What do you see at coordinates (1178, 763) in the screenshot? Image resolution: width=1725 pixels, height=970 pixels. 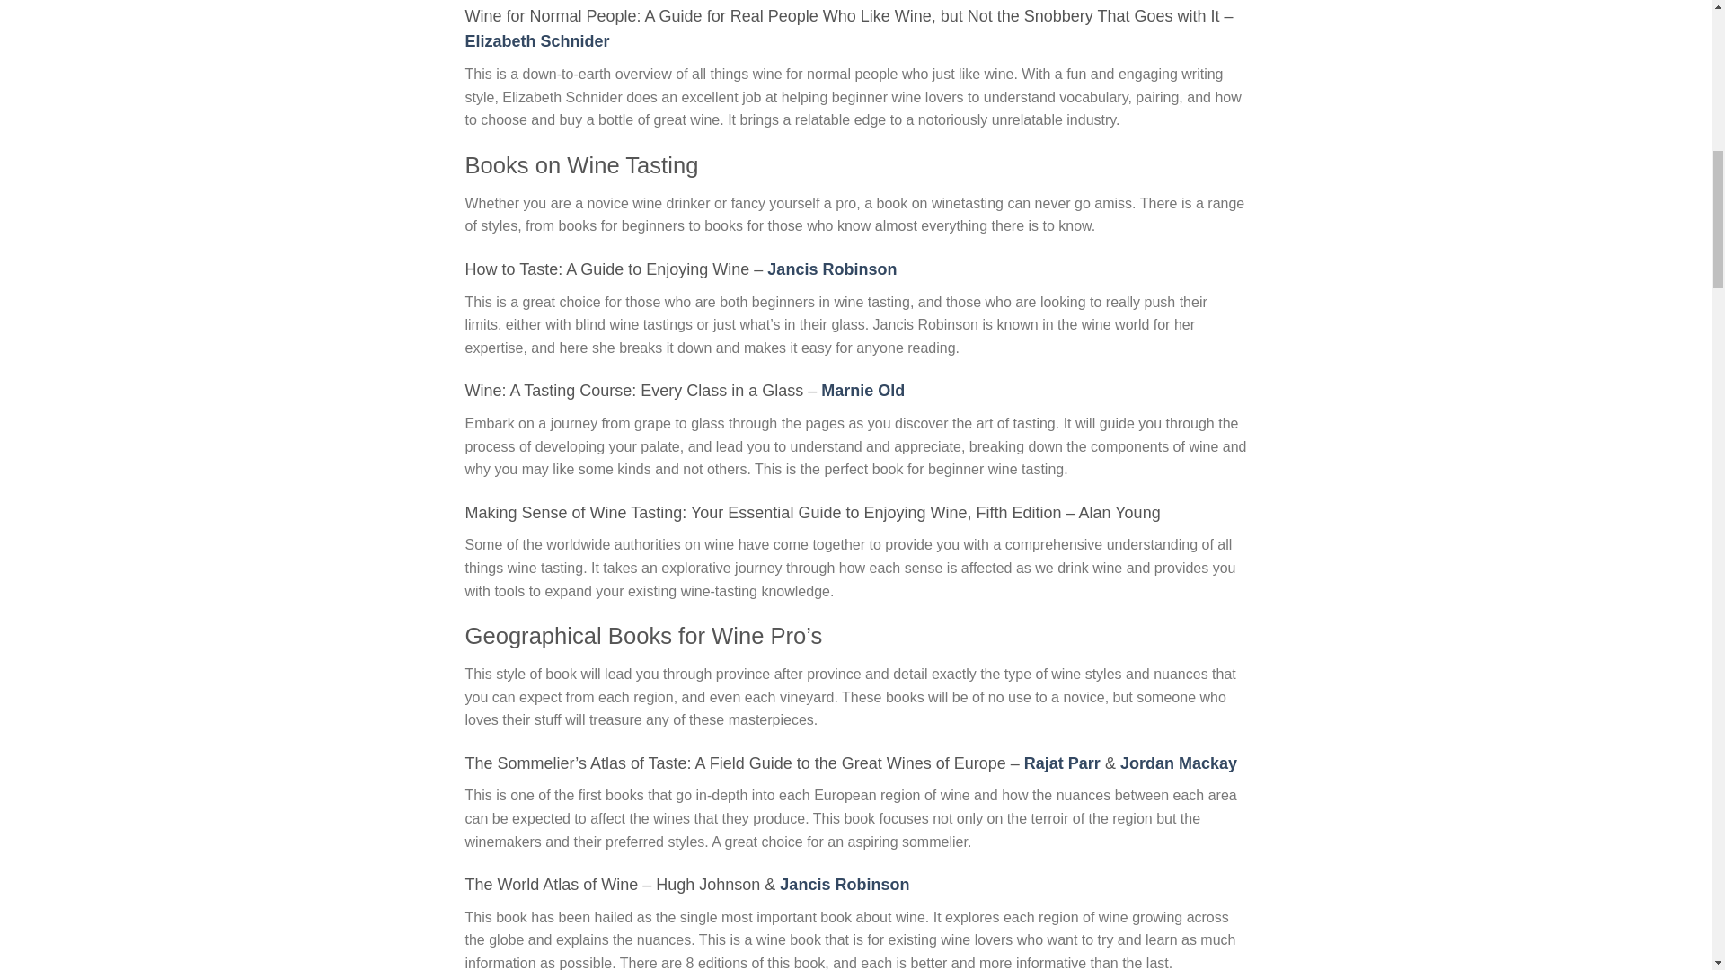 I see `Jordan Mackay` at bounding box center [1178, 763].